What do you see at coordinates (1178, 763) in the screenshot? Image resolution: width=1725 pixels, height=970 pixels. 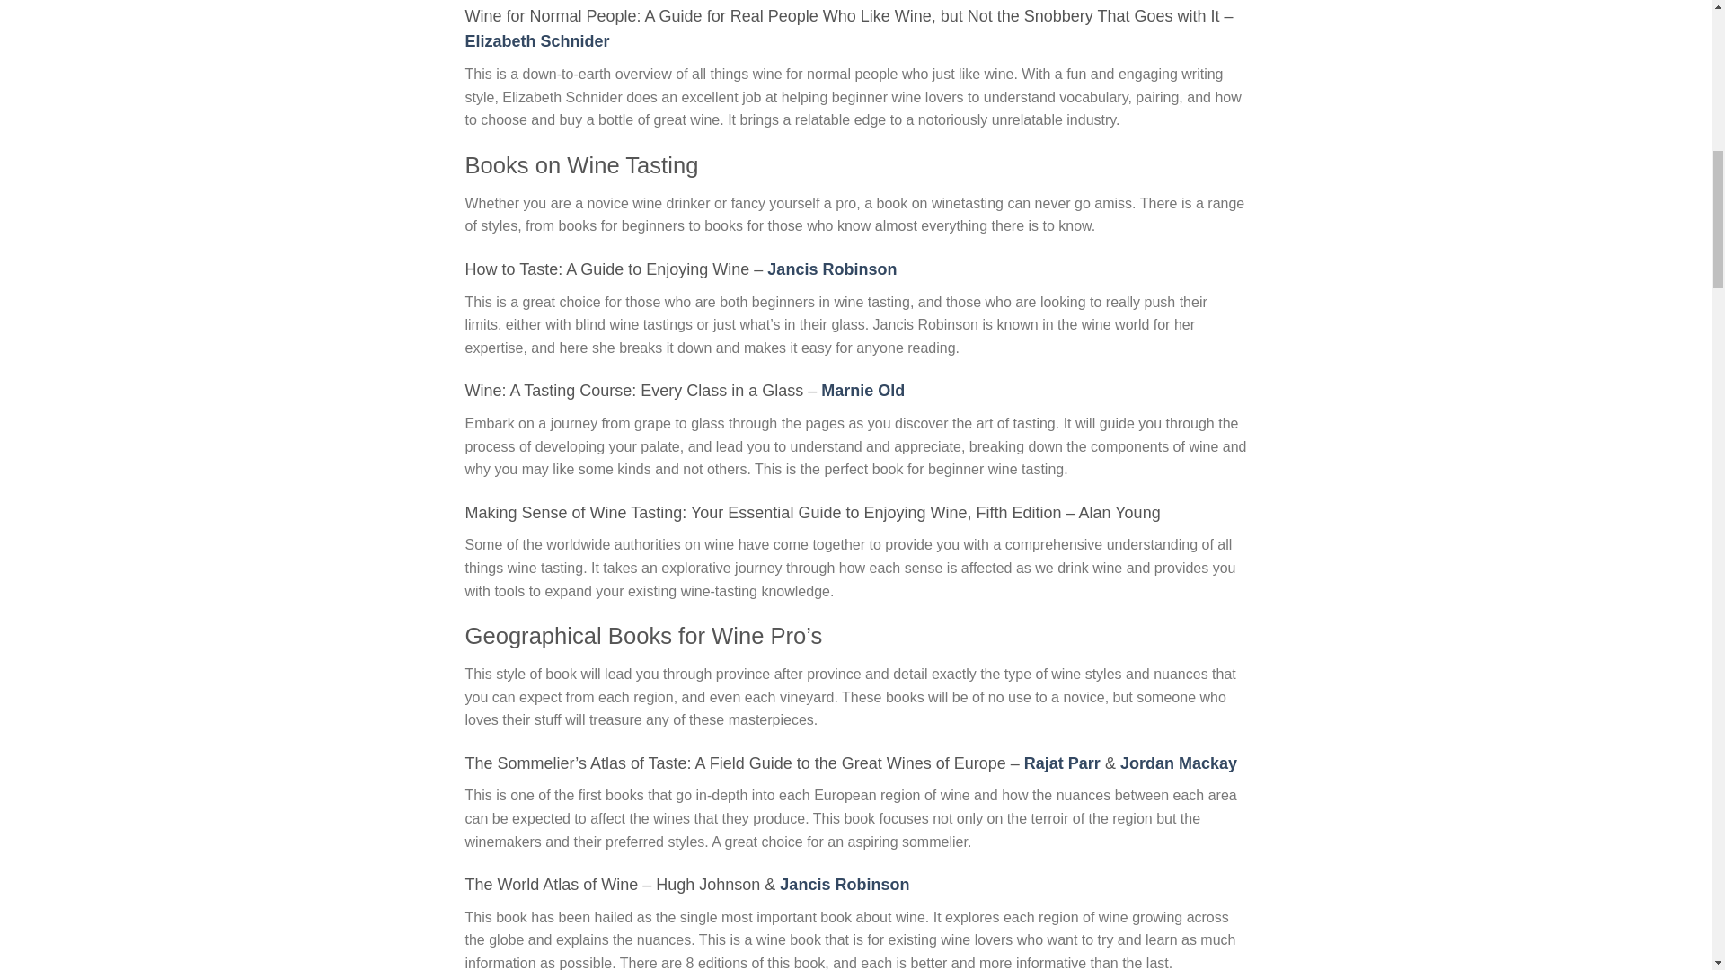 I see `Jordan Mackay` at bounding box center [1178, 763].